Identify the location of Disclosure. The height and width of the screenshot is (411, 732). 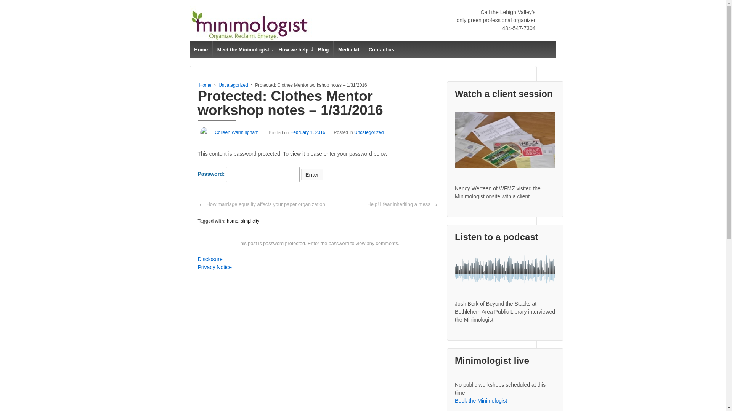
(210, 259).